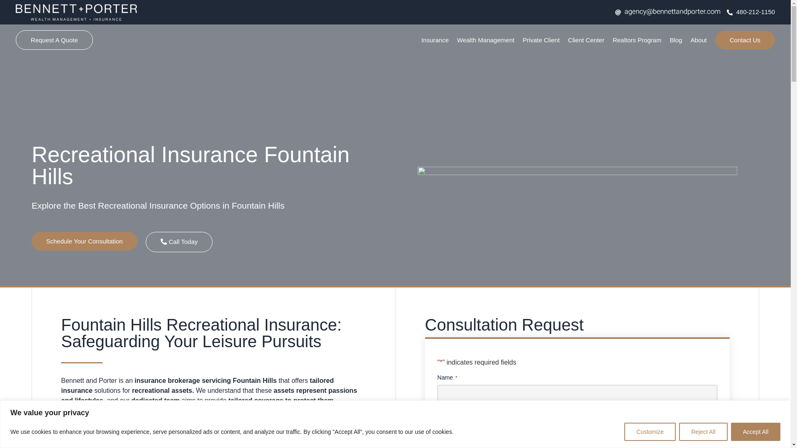  I want to click on Customize, so click(650, 431).